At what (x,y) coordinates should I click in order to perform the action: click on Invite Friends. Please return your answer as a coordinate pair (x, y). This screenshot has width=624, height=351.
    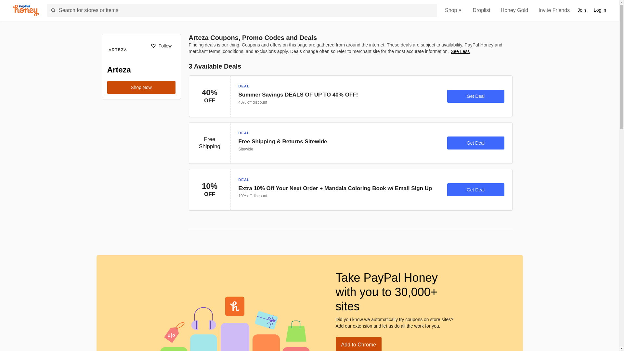
    Looking at the image, I should click on (554, 10).